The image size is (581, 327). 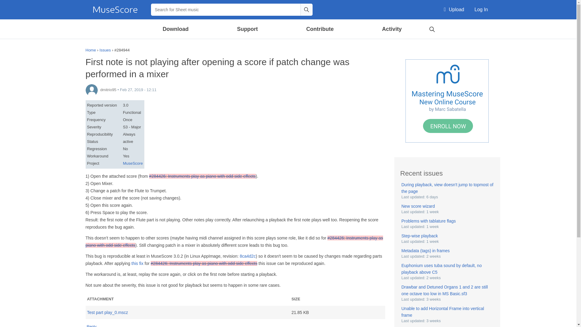 I want to click on Support, so click(x=247, y=29).